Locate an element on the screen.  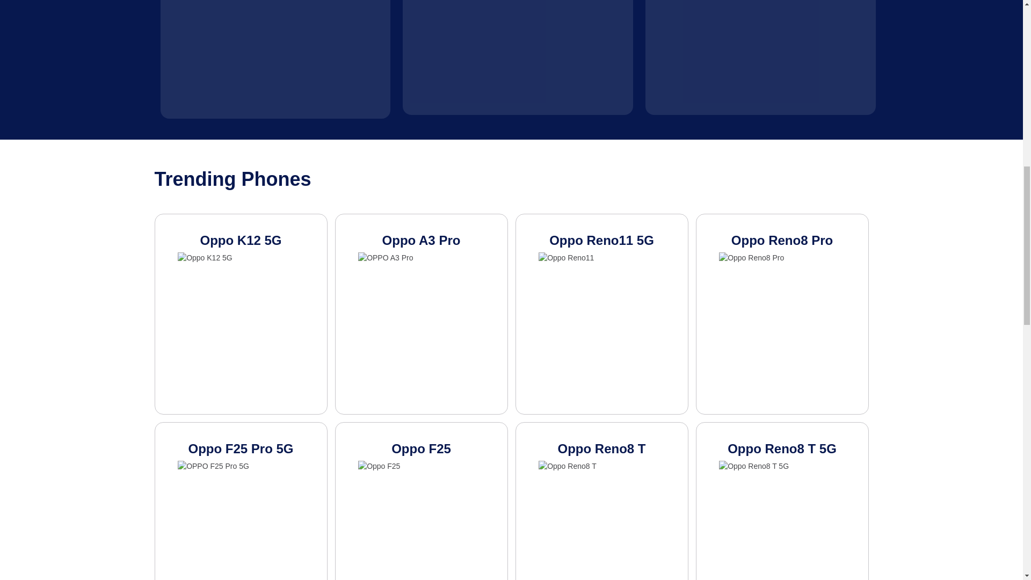
Oppo K12 5G is located at coordinates (241, 314).